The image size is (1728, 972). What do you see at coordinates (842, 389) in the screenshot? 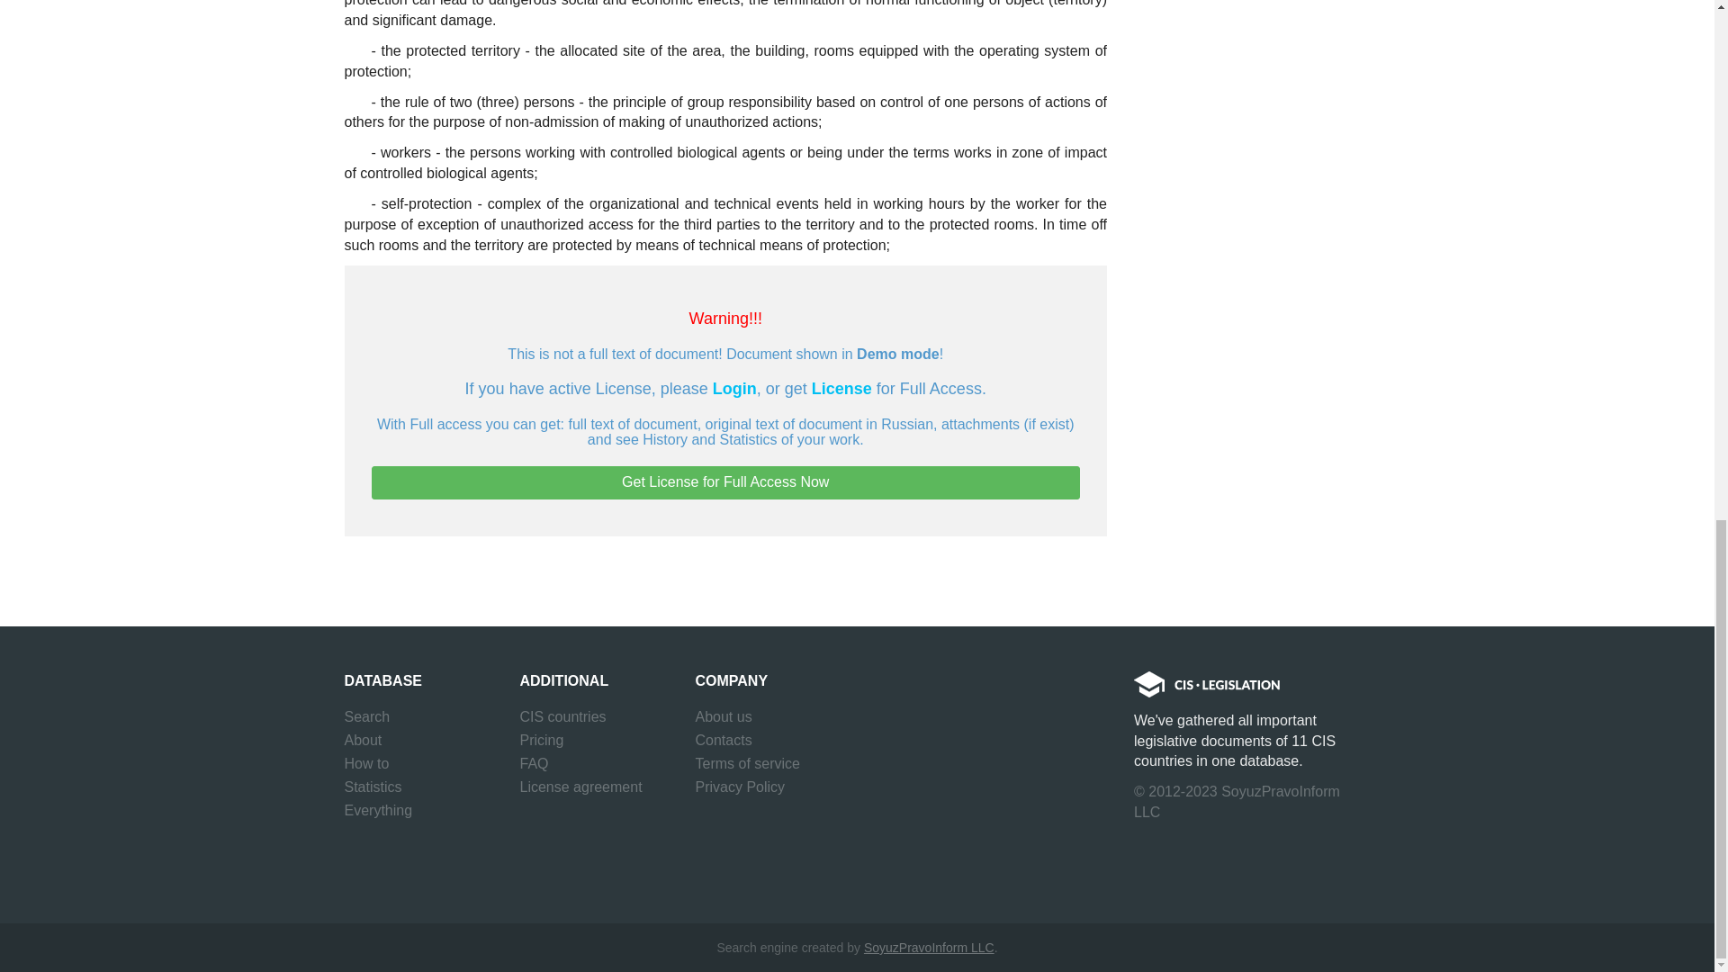
I see `License` at bounding box center [842, 389].